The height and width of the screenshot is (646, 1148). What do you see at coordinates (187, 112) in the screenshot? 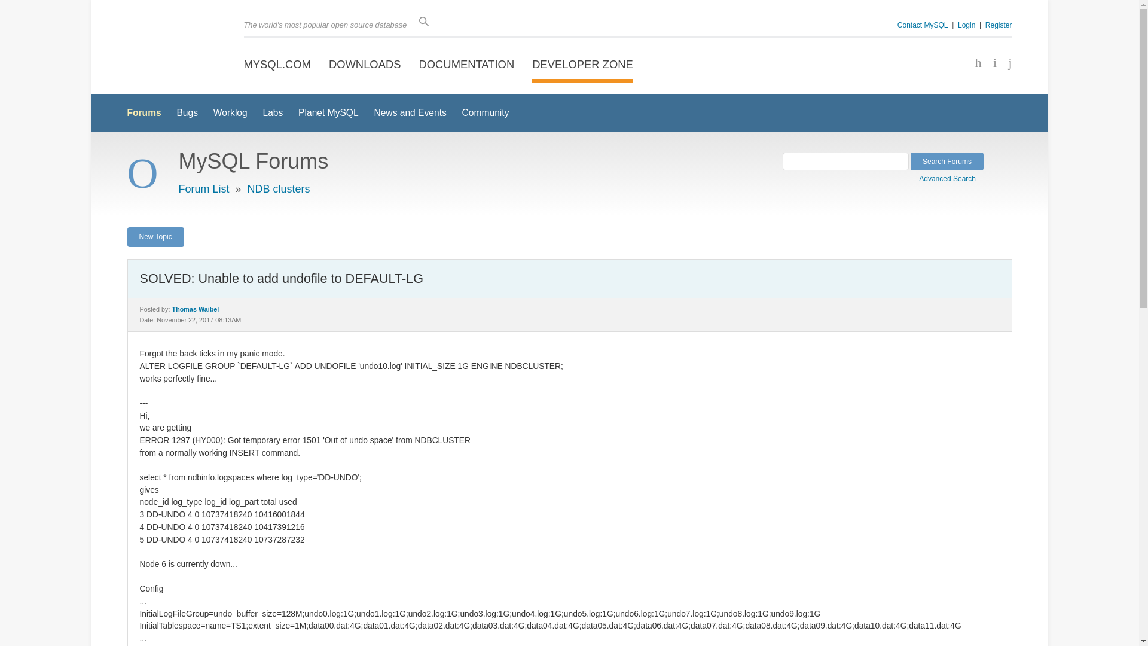
I see `Bugs` at bounding box center [187, 112].